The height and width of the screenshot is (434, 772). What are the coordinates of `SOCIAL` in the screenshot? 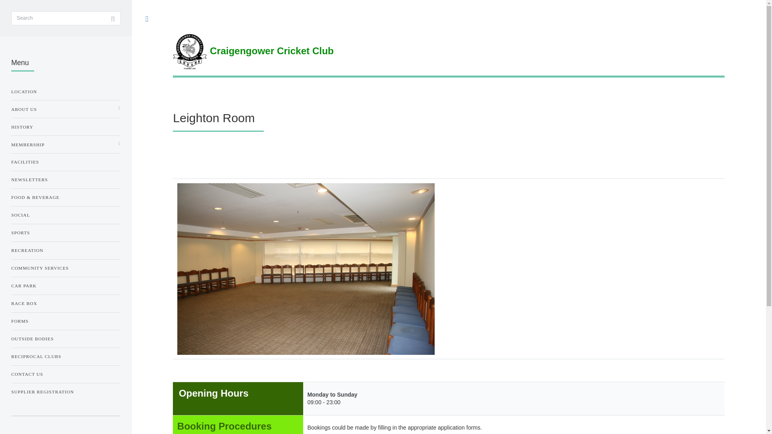 It's located at (66, 215).